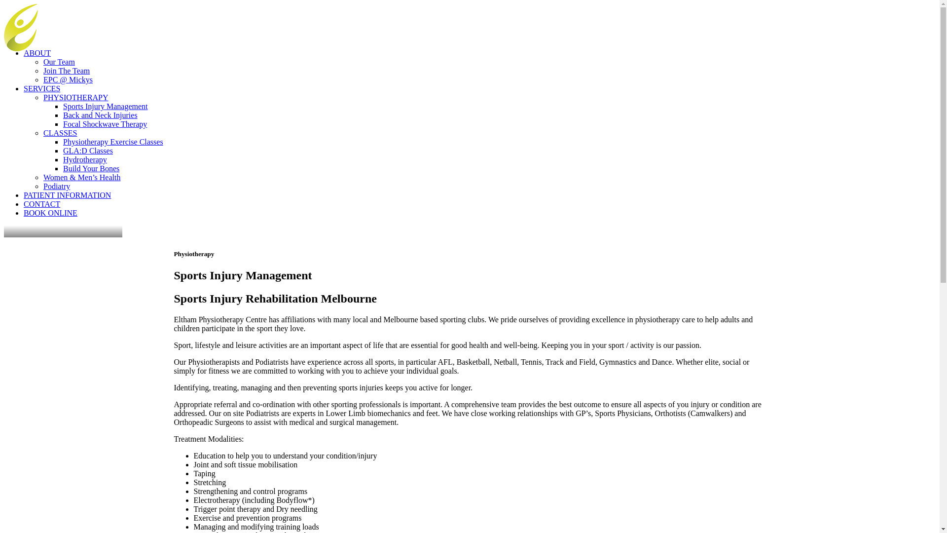  Describe the element at coordinates (88, 151) in the screenshot. I see `GLA:D Classes` at that location.